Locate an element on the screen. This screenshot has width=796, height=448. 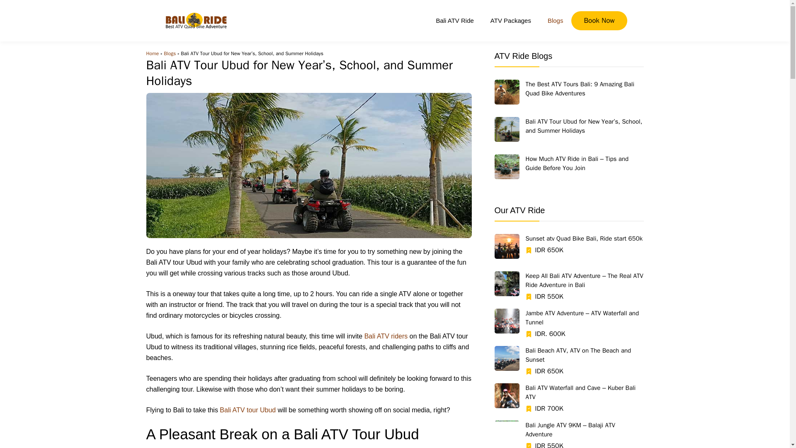
Bali ATV tour Ubud is located at coordinates (247, 410).